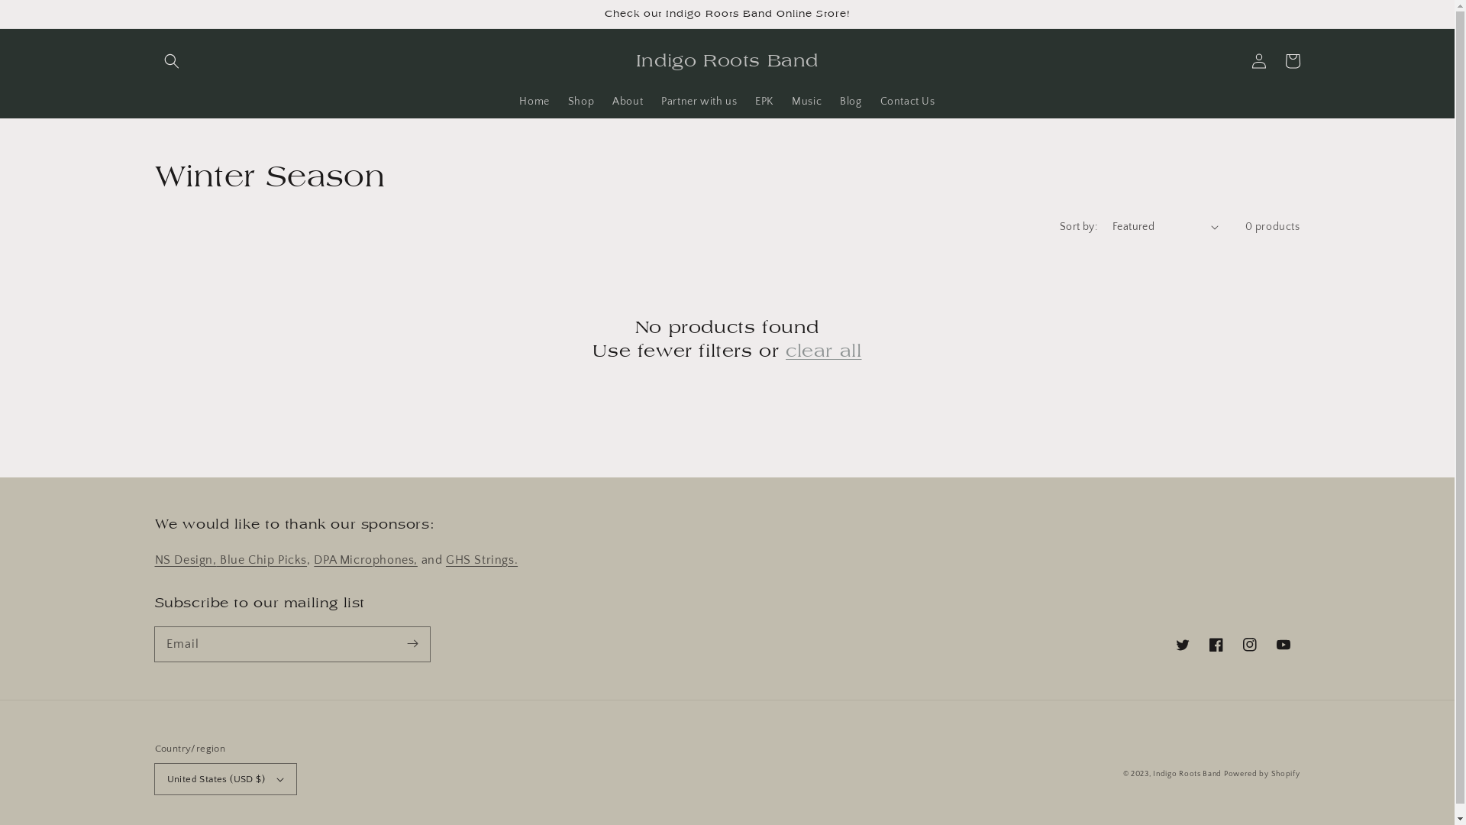 Image resolution: width=1466 pixels, height=825 pixels. What do you see at coordinates (1283, 645) in the screenshot?
I see `YouTube` at bounding box center [1283, 645].